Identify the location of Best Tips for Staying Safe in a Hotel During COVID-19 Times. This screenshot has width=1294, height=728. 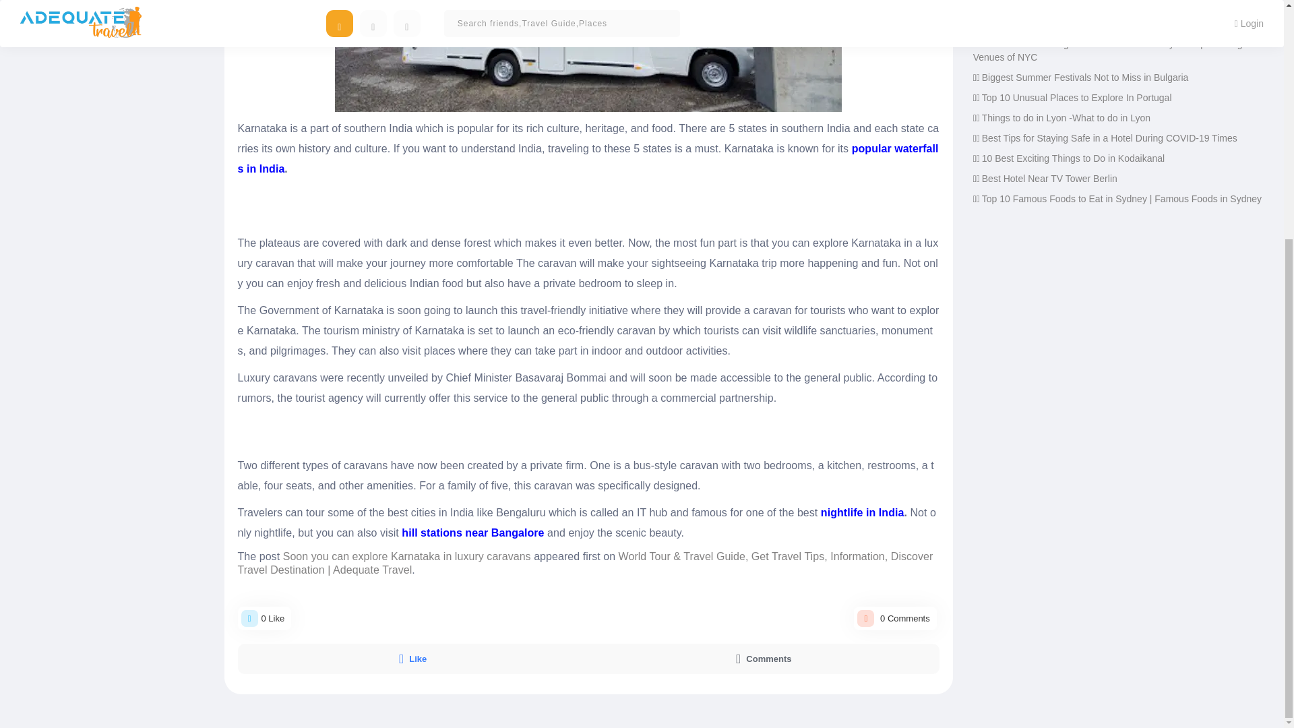
(1109, 138).